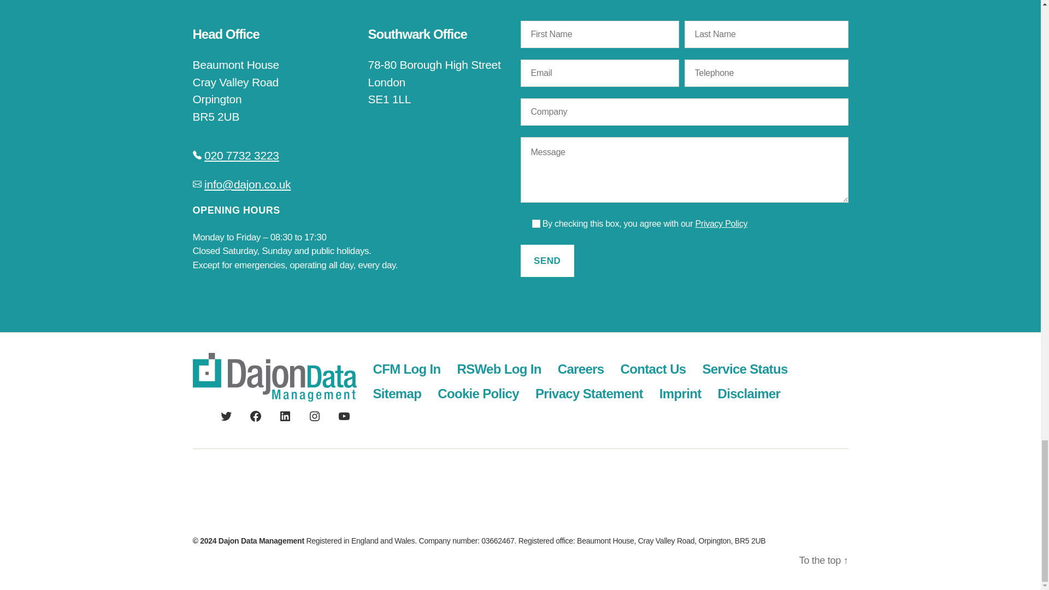 The height and width of the screenshot is (590, 1049). What do you see at coordinates (547, 261) in the screenshot?
I see `Send` at bounding box center [547, 261].